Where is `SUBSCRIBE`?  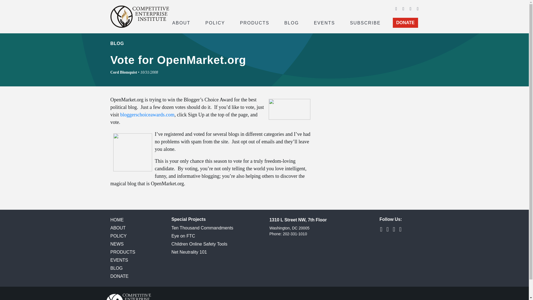 SUBSCRIBE is located at coordinates (365, 22).